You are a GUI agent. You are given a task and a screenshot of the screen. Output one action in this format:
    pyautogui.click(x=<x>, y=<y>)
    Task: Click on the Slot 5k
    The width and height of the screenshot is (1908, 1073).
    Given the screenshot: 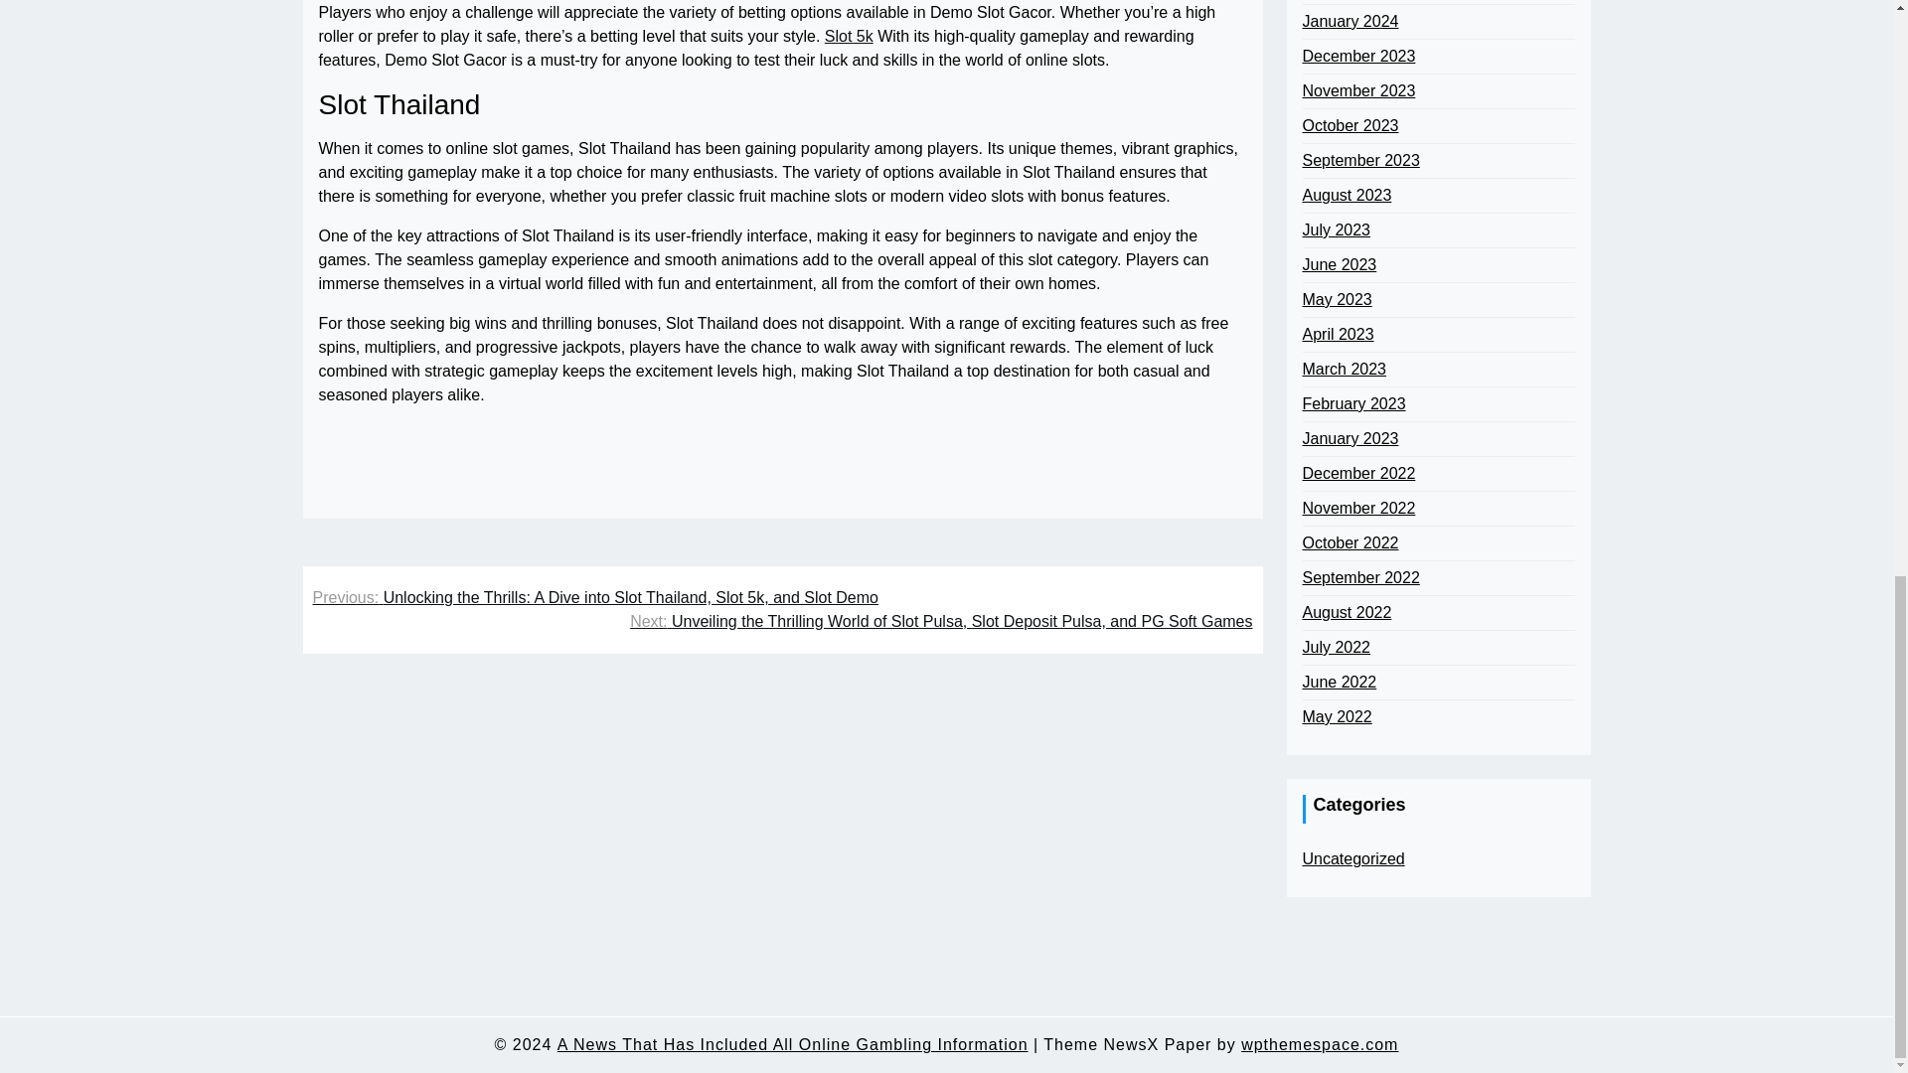 What is the action you would take?
    pyautogui.click(x=849, y=36)
    